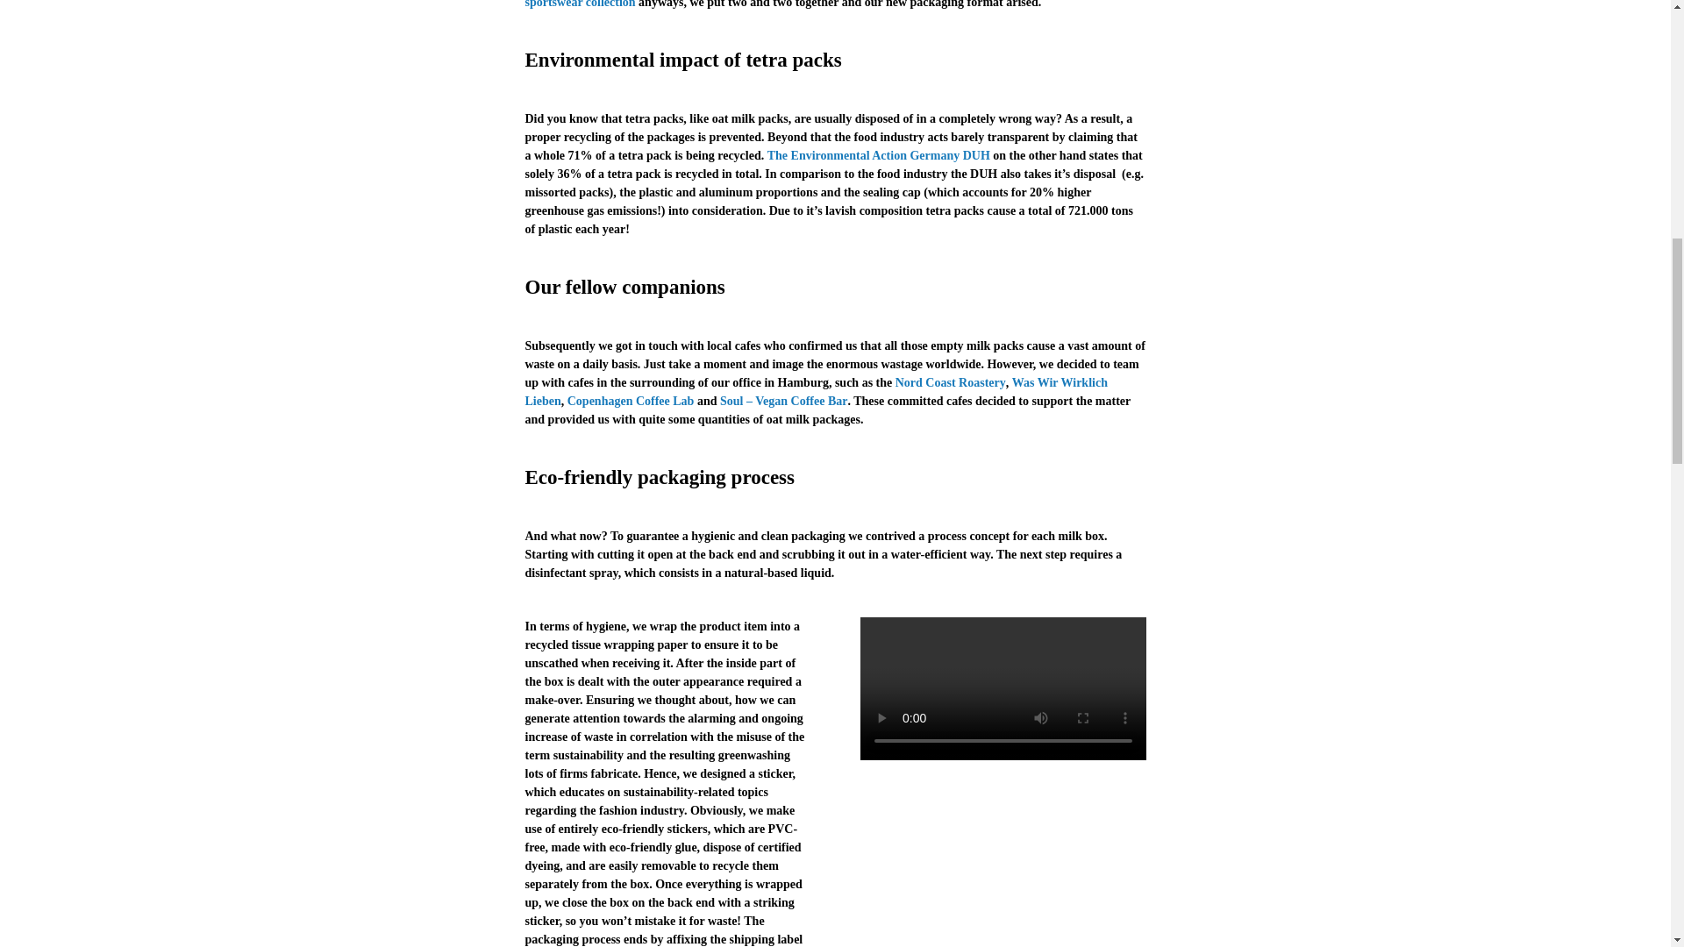 This screenshot has width=1684, height=947. What do you see at coordinates (879, 154) in the screenshot?
I see `The Environmental Action Germany DUH` at bounding box center [879, 154].